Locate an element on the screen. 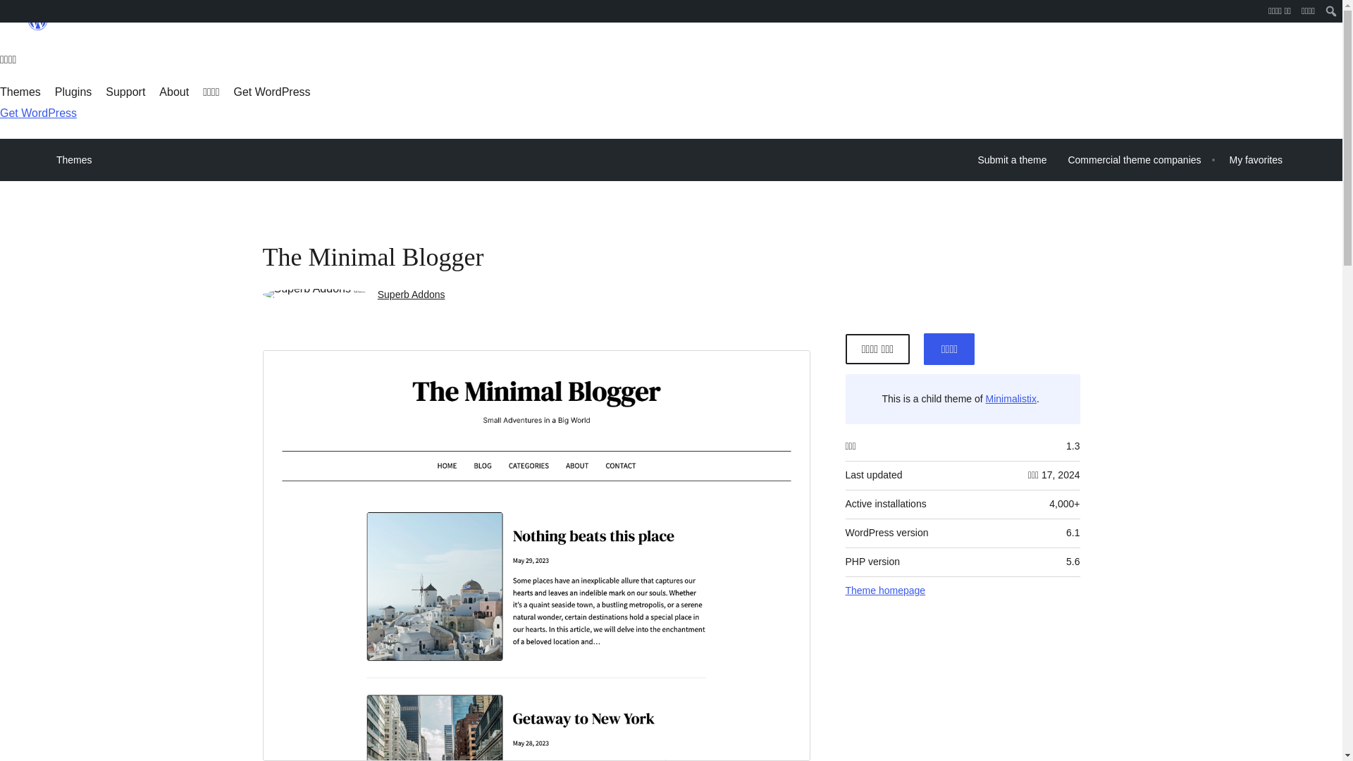 The image size is (1353, 761). Themes is located at coordinates (74, 159).